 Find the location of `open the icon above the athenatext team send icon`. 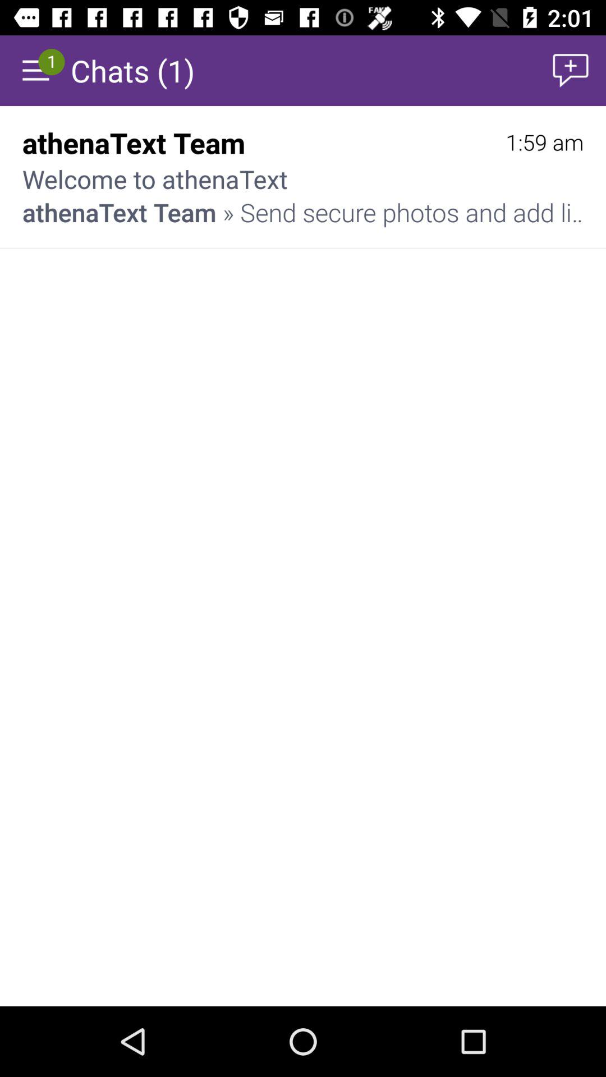

open the icon above the athenatext team send icon is located at coordinates (544, 142).